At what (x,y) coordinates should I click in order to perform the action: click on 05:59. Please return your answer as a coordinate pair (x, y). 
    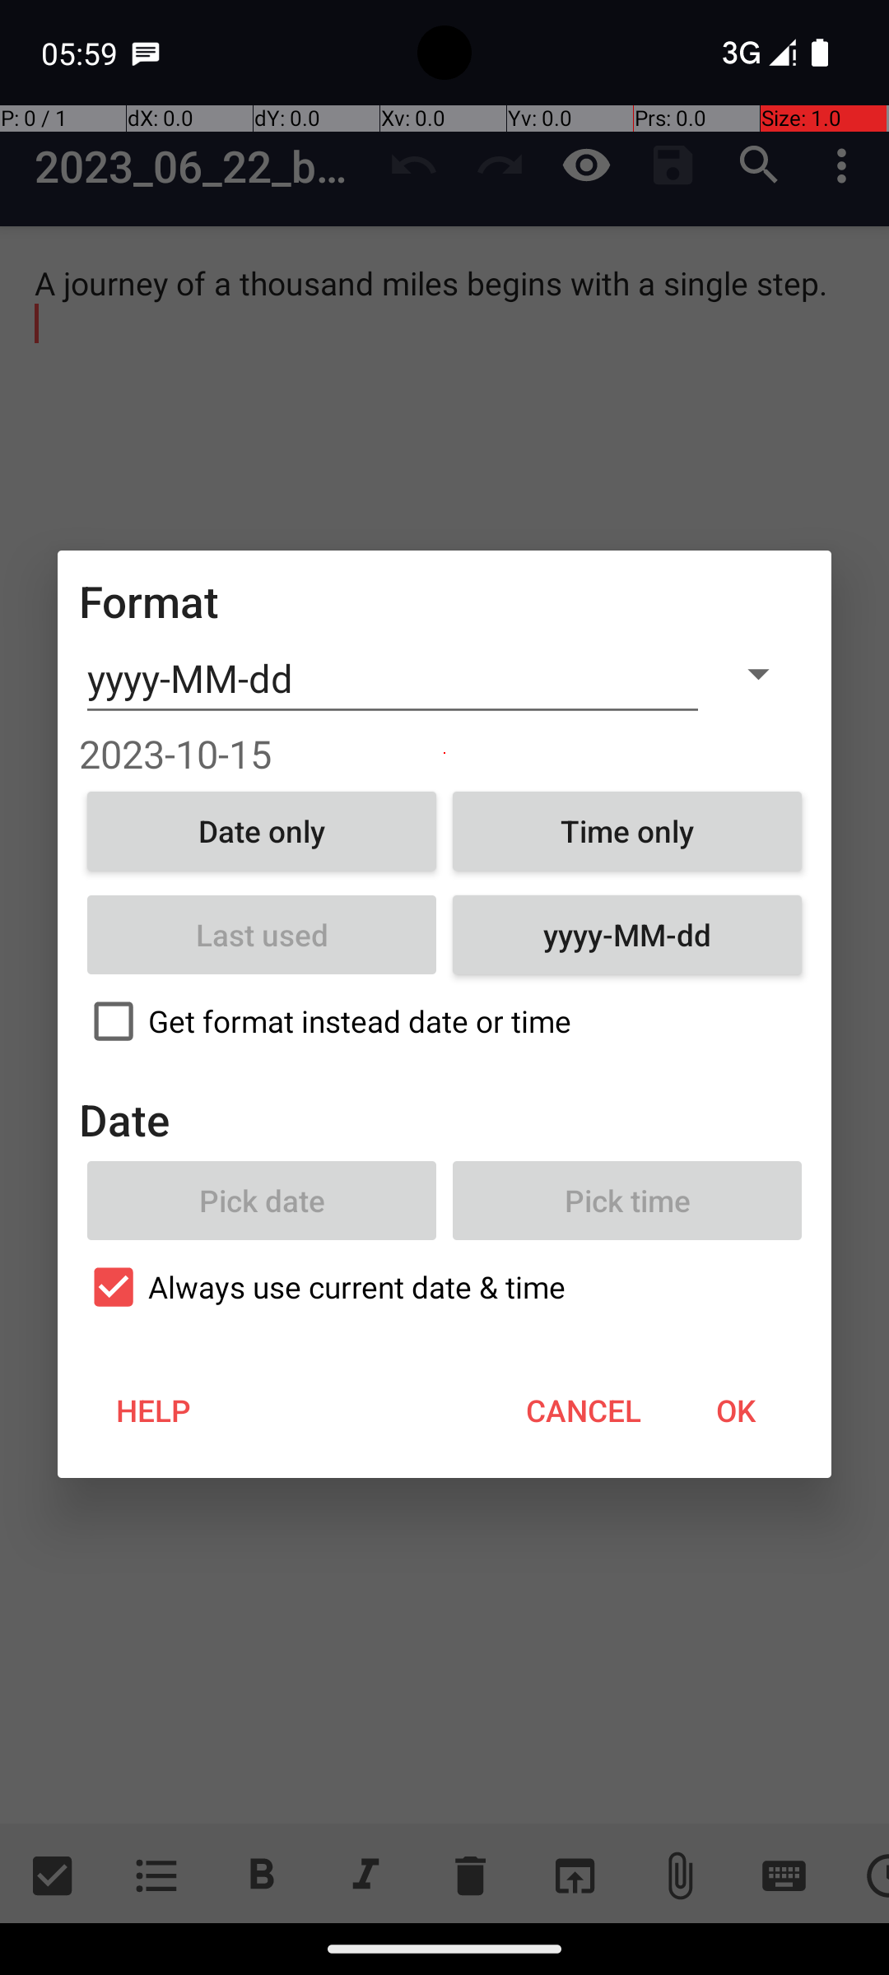
    Looking at the image, I should click on (81, 53).